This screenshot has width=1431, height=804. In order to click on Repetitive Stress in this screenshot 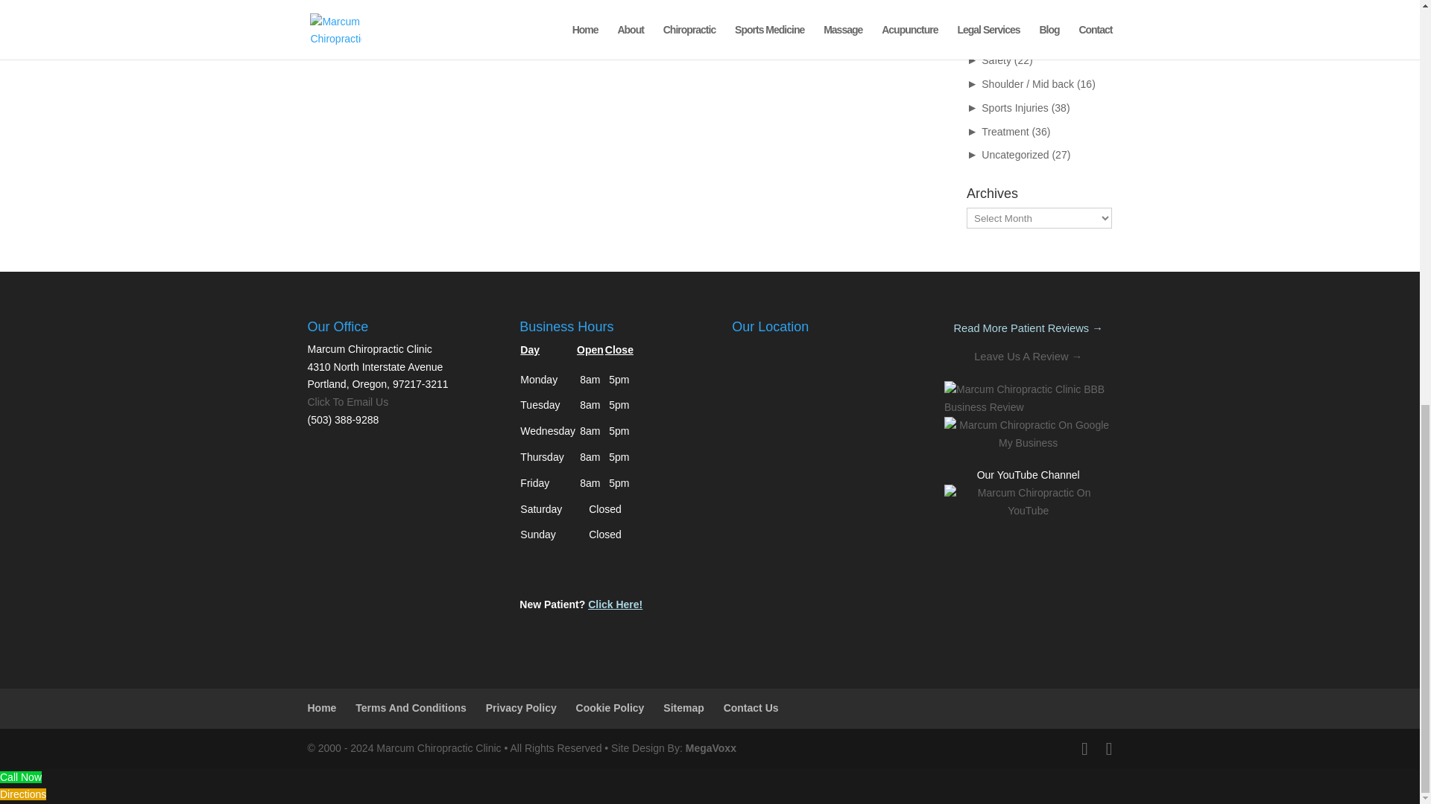, I will do `click(1021, 36)`.